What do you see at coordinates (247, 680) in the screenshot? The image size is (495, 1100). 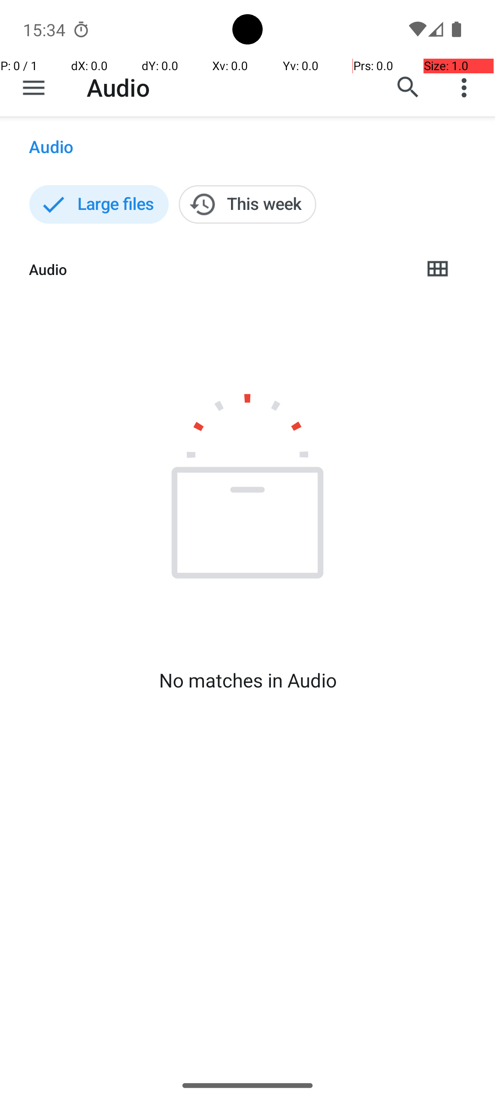 I see `No matches in Audio` at bounding box center [247, 680].